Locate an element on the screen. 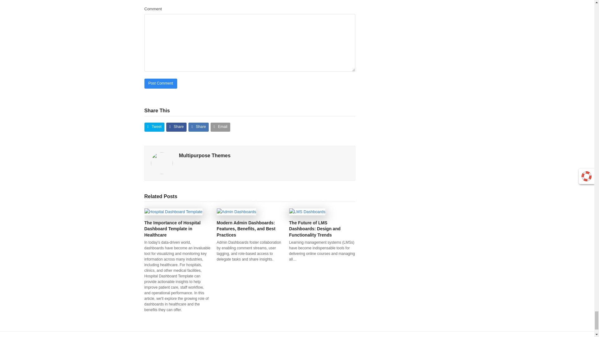 This screenshot has width=599, height=337. The Importance of Hospital Dashboard Template in Healthcare is located at coordinates (173, 211).